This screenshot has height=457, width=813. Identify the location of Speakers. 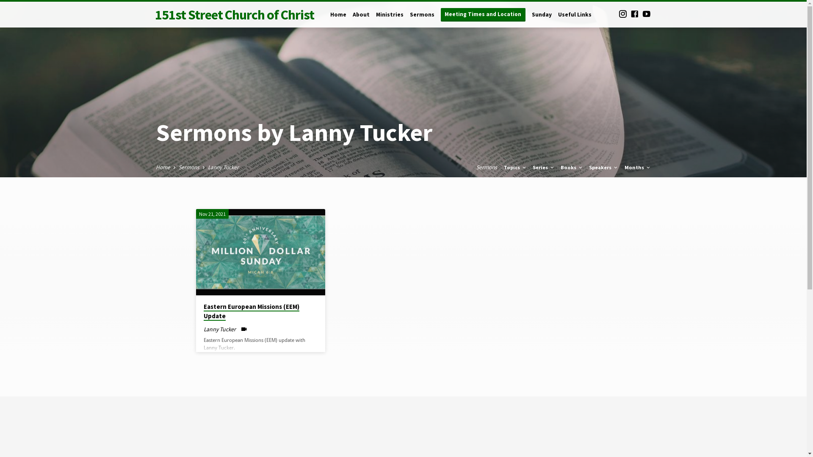
(604, 168).